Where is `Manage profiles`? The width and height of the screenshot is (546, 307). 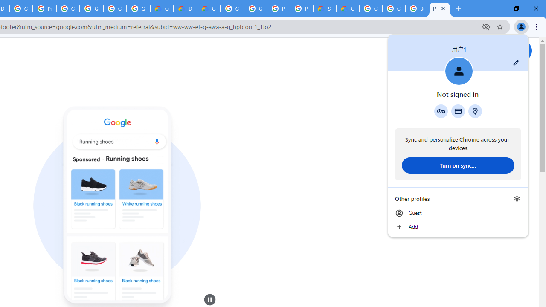 Manage profiles is located at coordinates (517, 198).